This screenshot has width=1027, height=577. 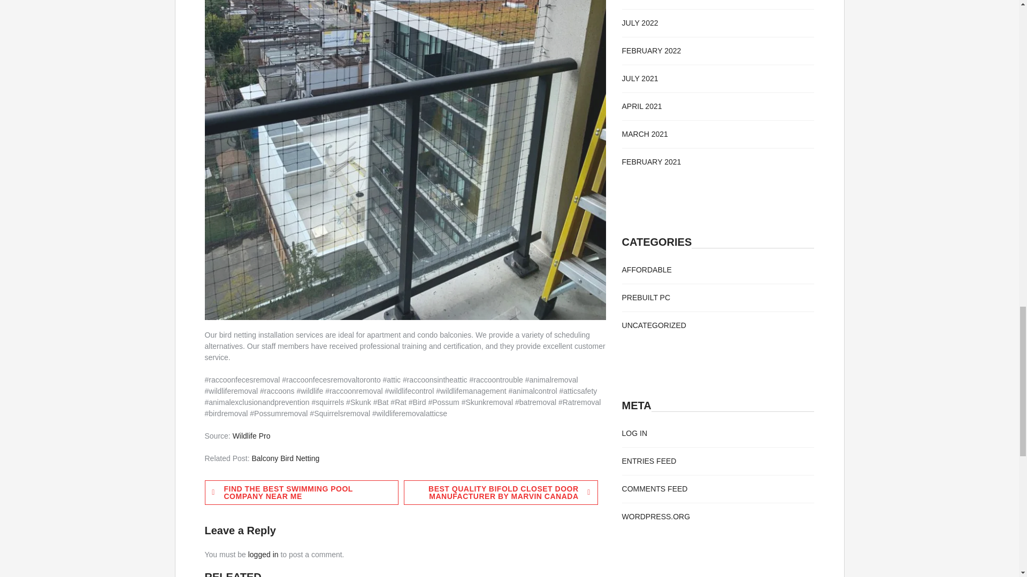 I want to click on Wildlife Pro, so click(x=251, y=436).